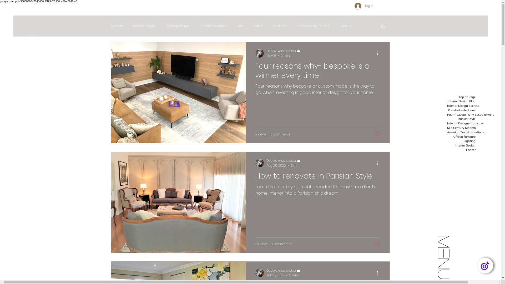 Image resolution: width=505 pixels, height=284 pixels. What do you see at coordinates (461, 102) in the screenshot?
I see `Interior Design Blog` at bounding box center [461, 102].